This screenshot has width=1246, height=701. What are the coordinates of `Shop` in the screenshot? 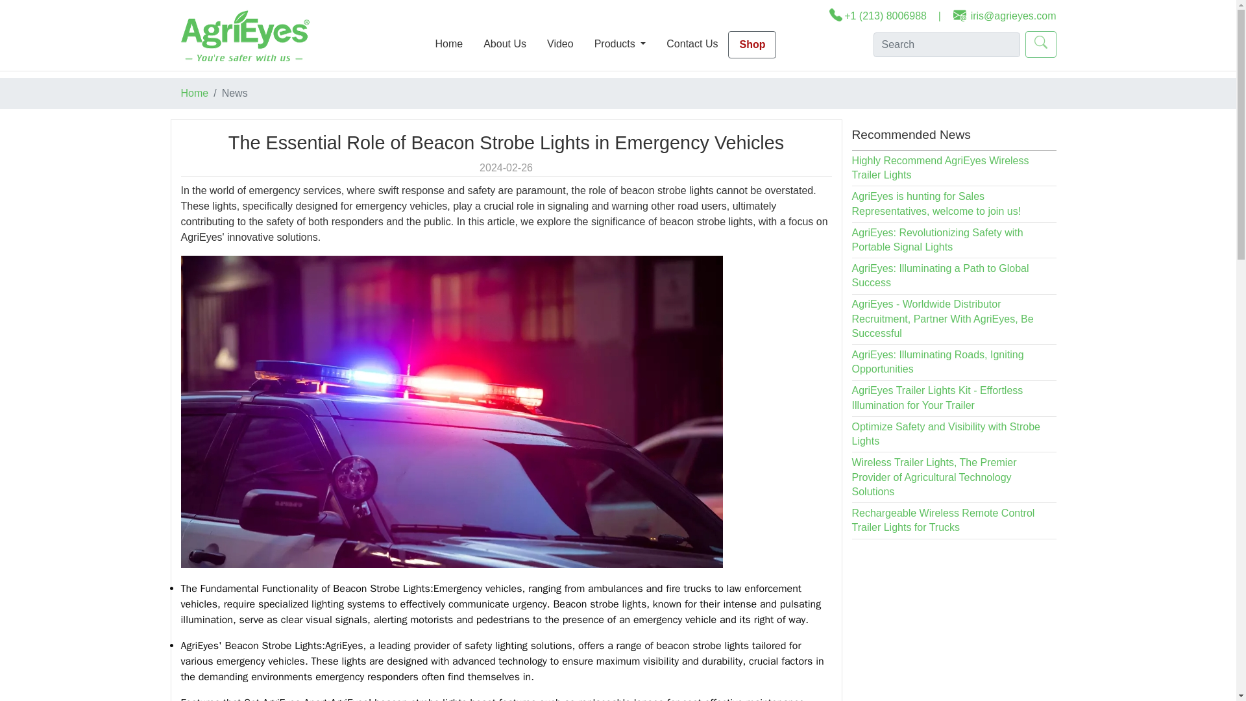 It's located at (751, 44).